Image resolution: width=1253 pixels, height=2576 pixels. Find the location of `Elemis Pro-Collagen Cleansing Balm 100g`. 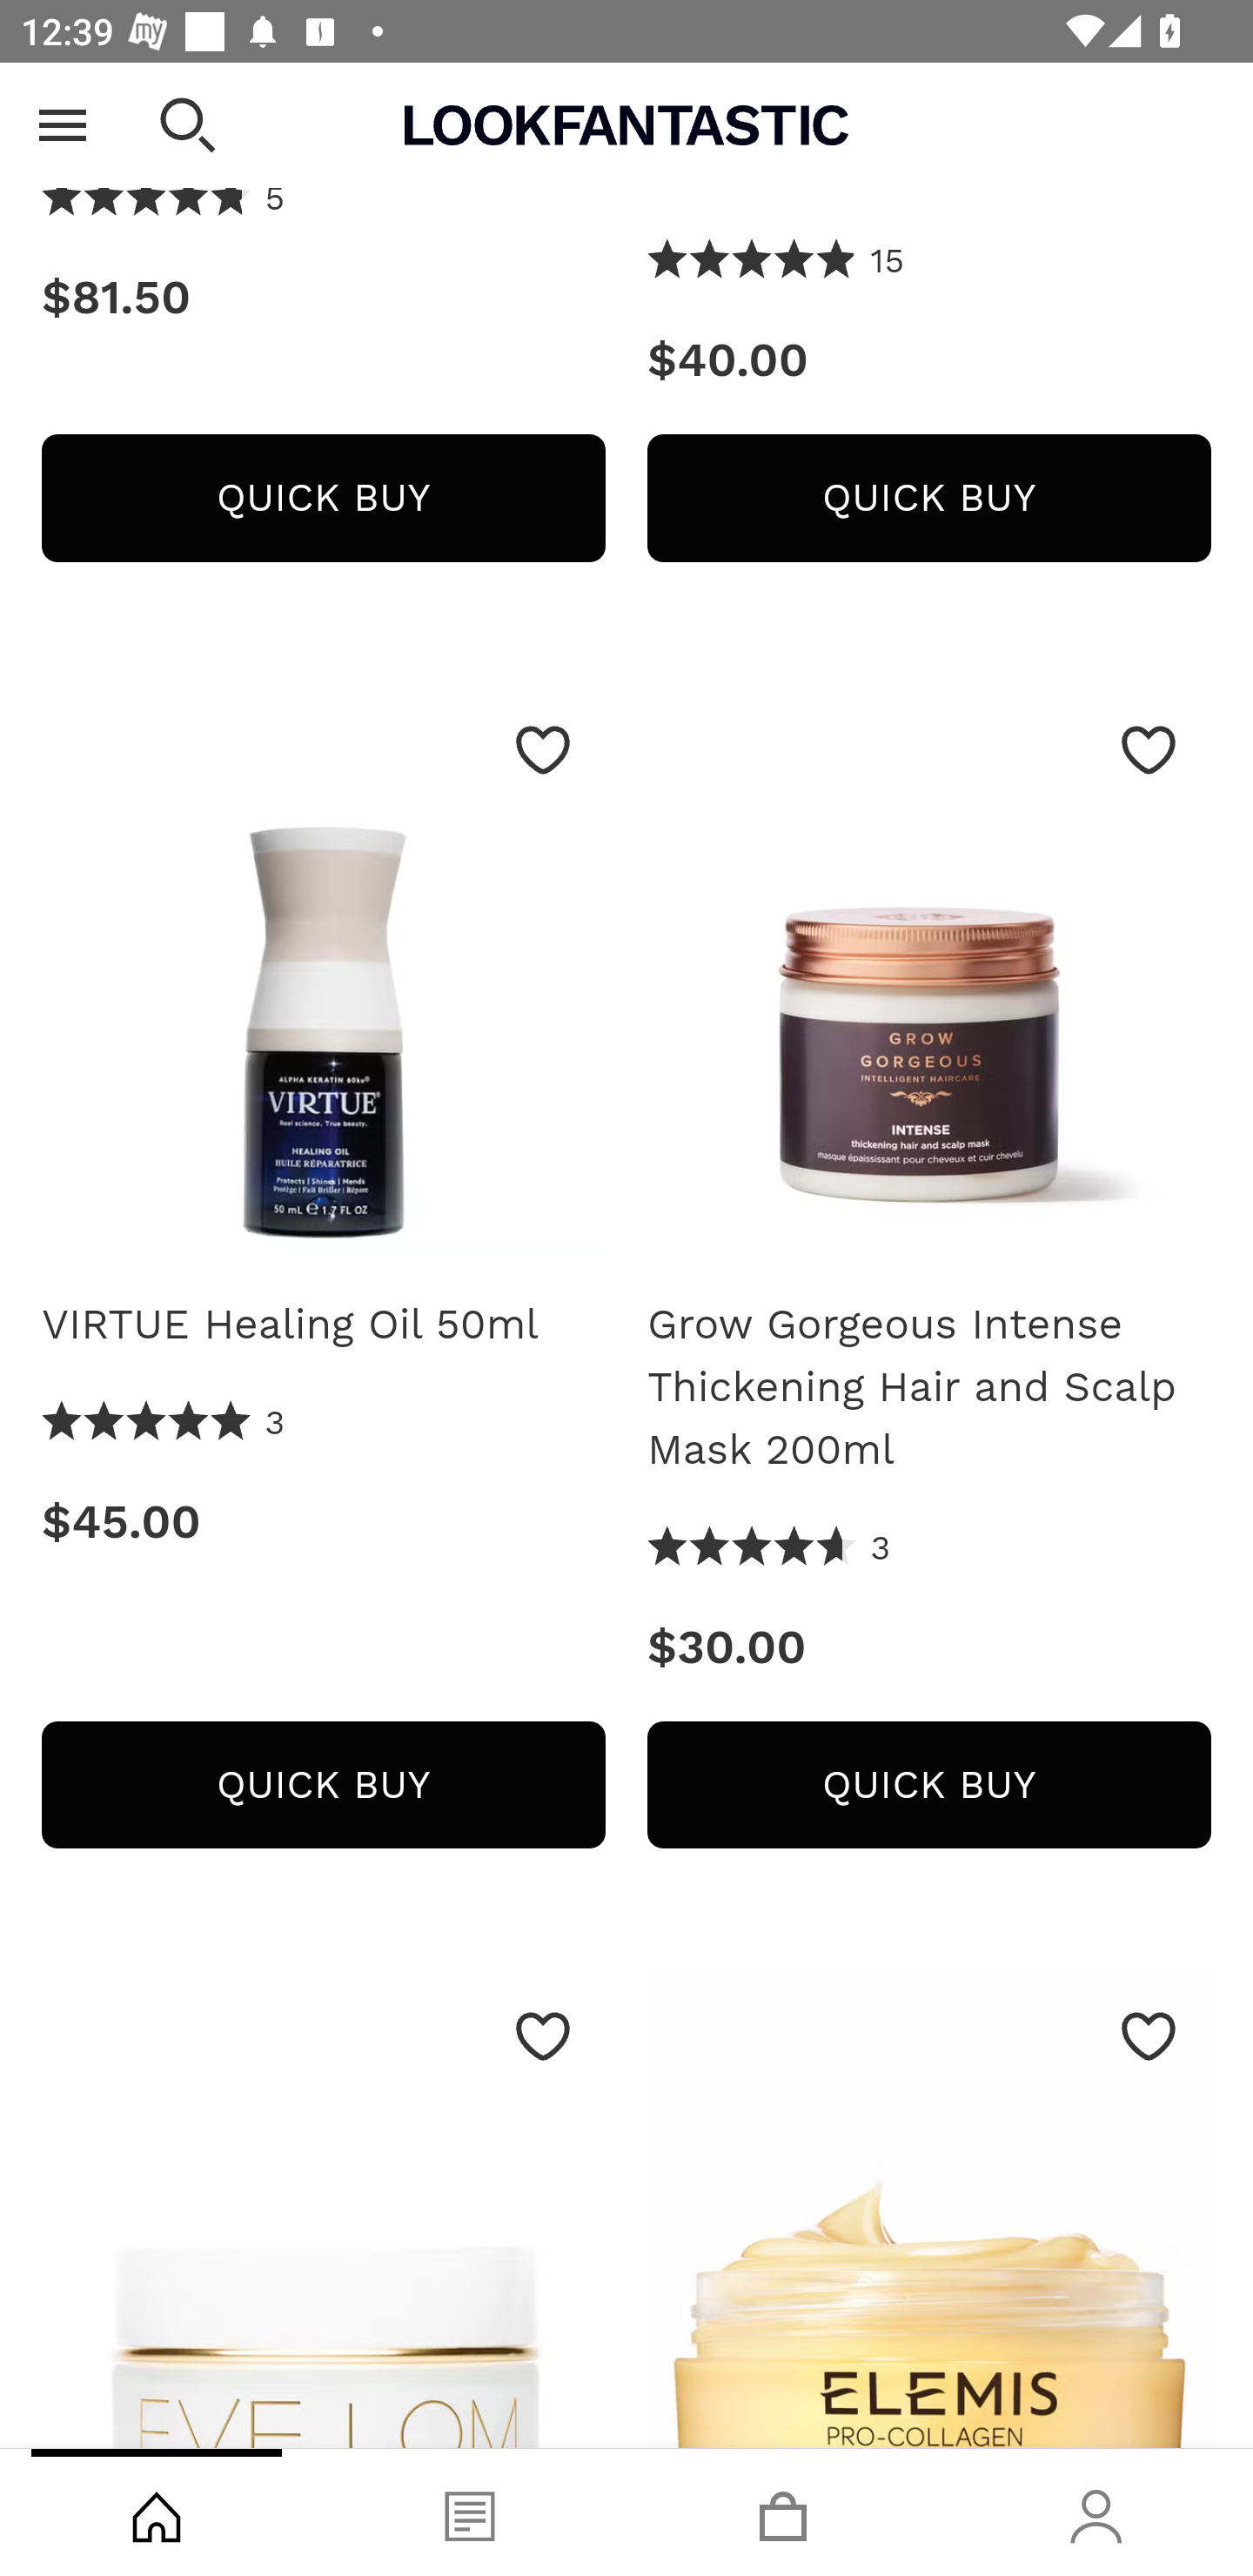

Elemis Pro-Collagen Cleansing Balm 100g is located at coordinates (929, 2210).